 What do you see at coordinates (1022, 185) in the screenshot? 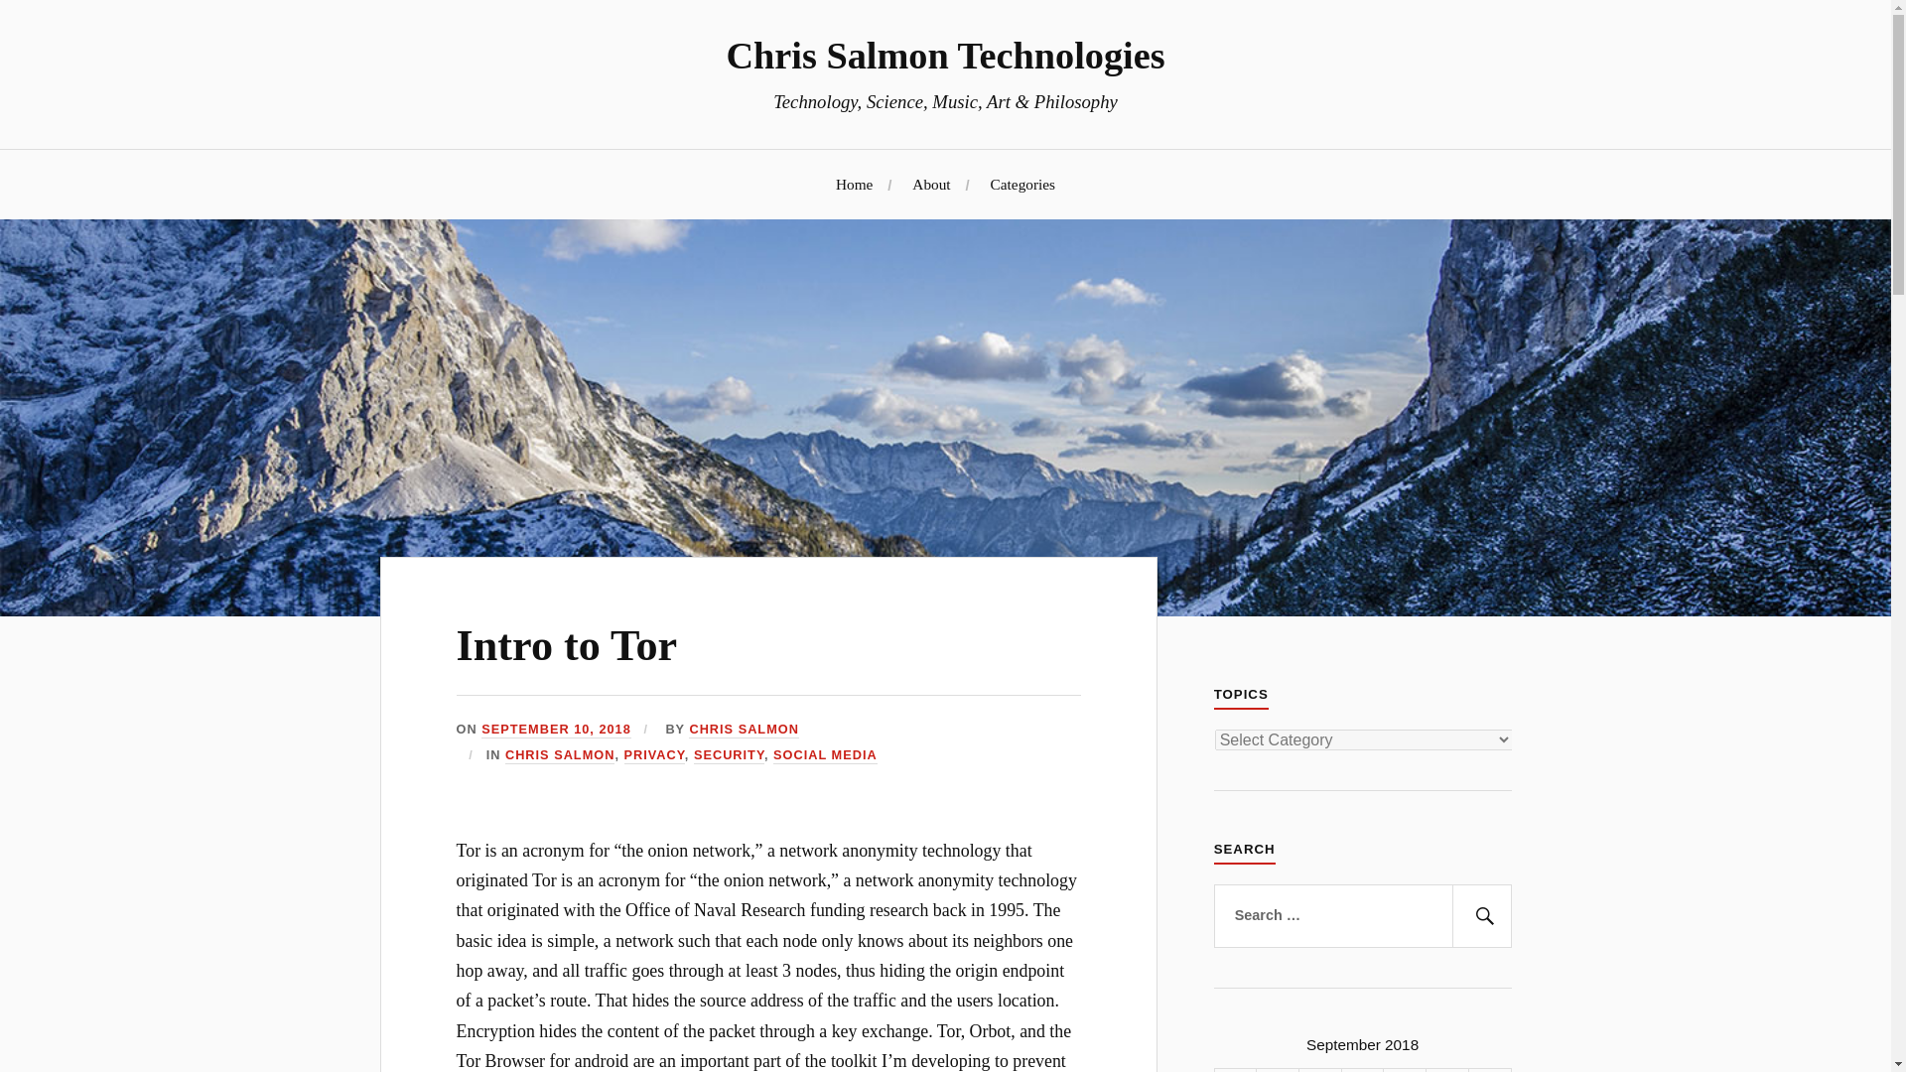
I see `Categories` at bounding box center [1022, 185].